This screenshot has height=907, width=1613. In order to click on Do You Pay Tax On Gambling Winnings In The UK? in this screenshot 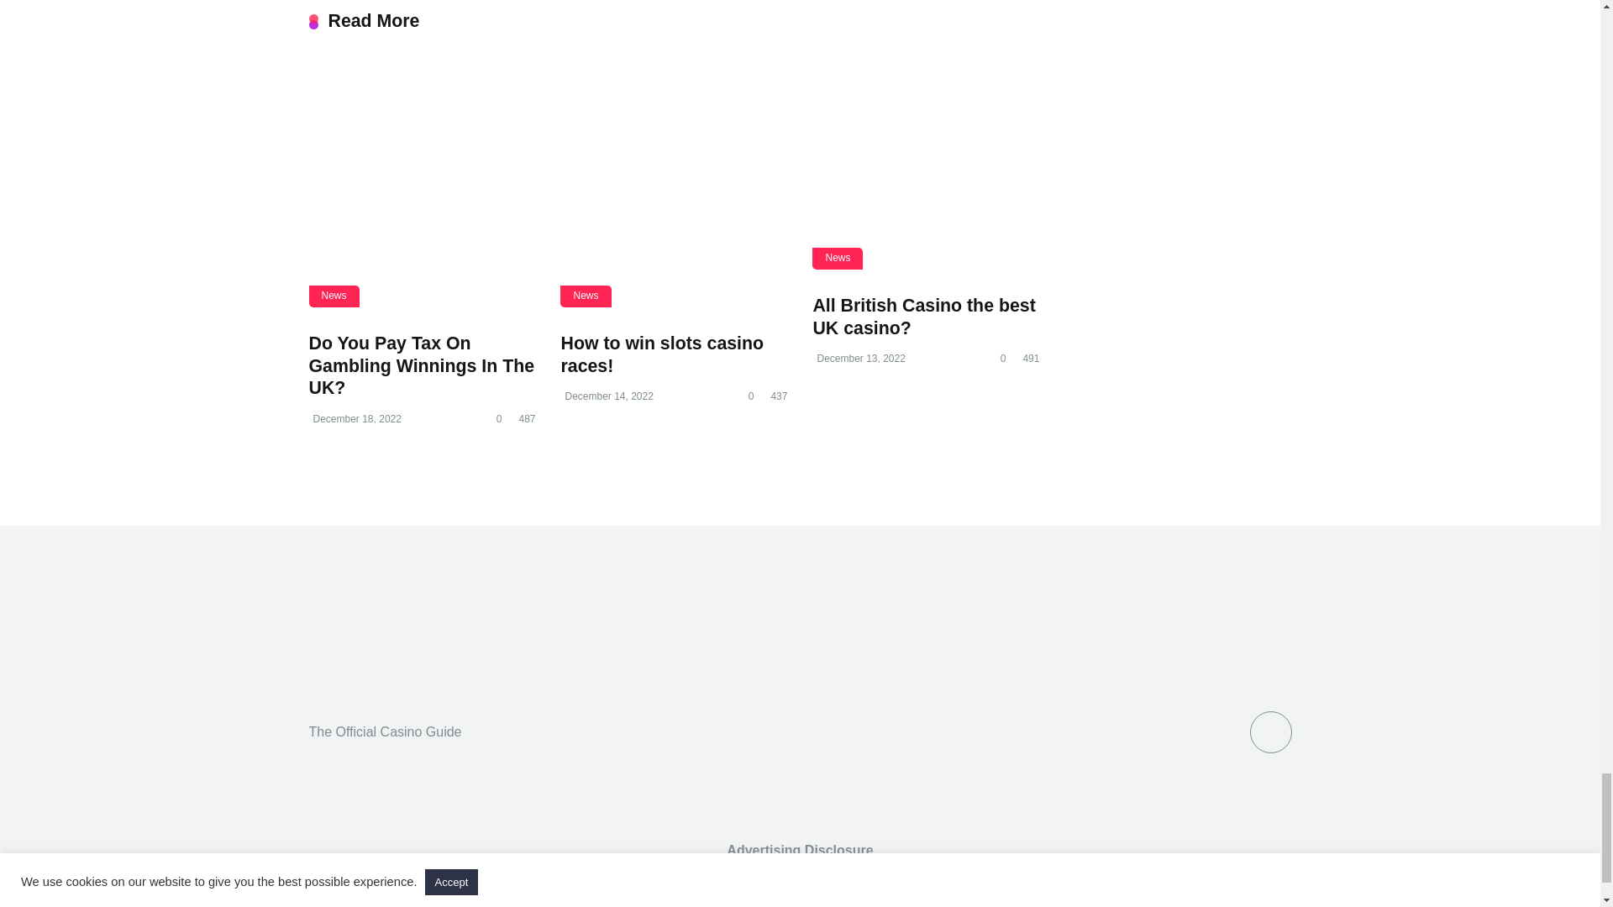, I will do `click(422, 366)`.